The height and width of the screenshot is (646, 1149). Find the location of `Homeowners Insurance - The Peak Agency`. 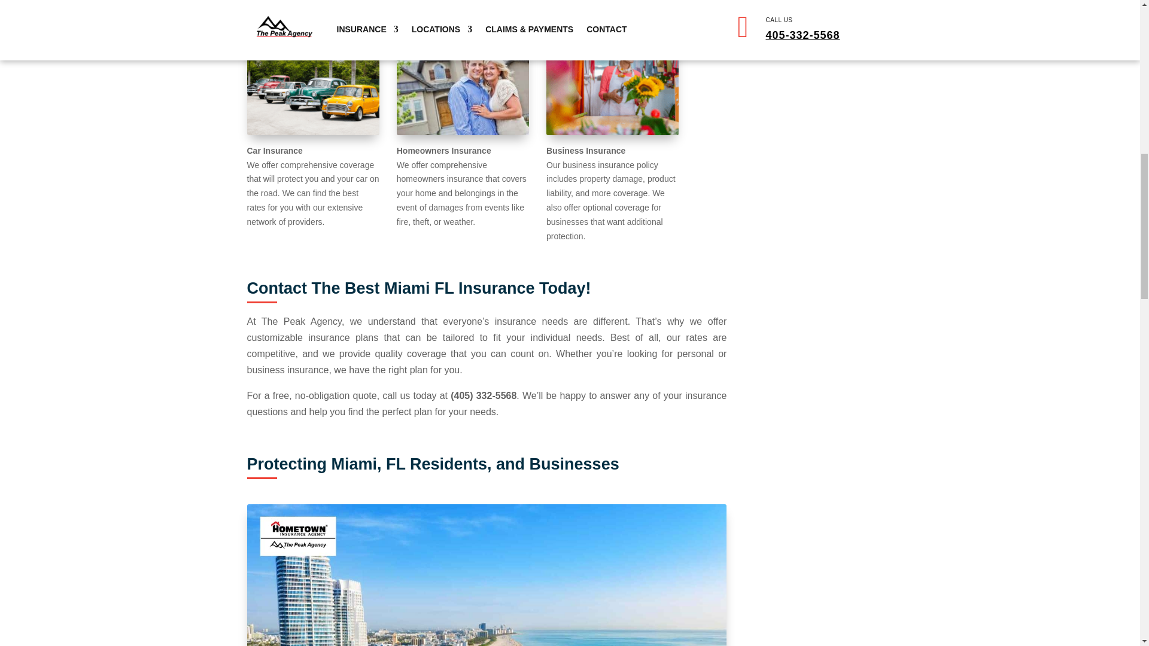

Homeowners Insurance - The Peak Agency is located at coordinates (462, 81).